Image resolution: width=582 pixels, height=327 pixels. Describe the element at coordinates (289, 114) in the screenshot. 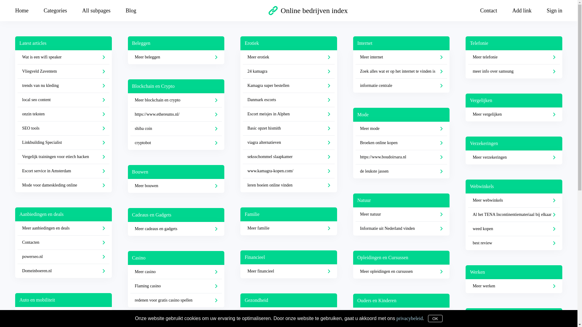

I see `Escort meisjes in Alphen` at that location.